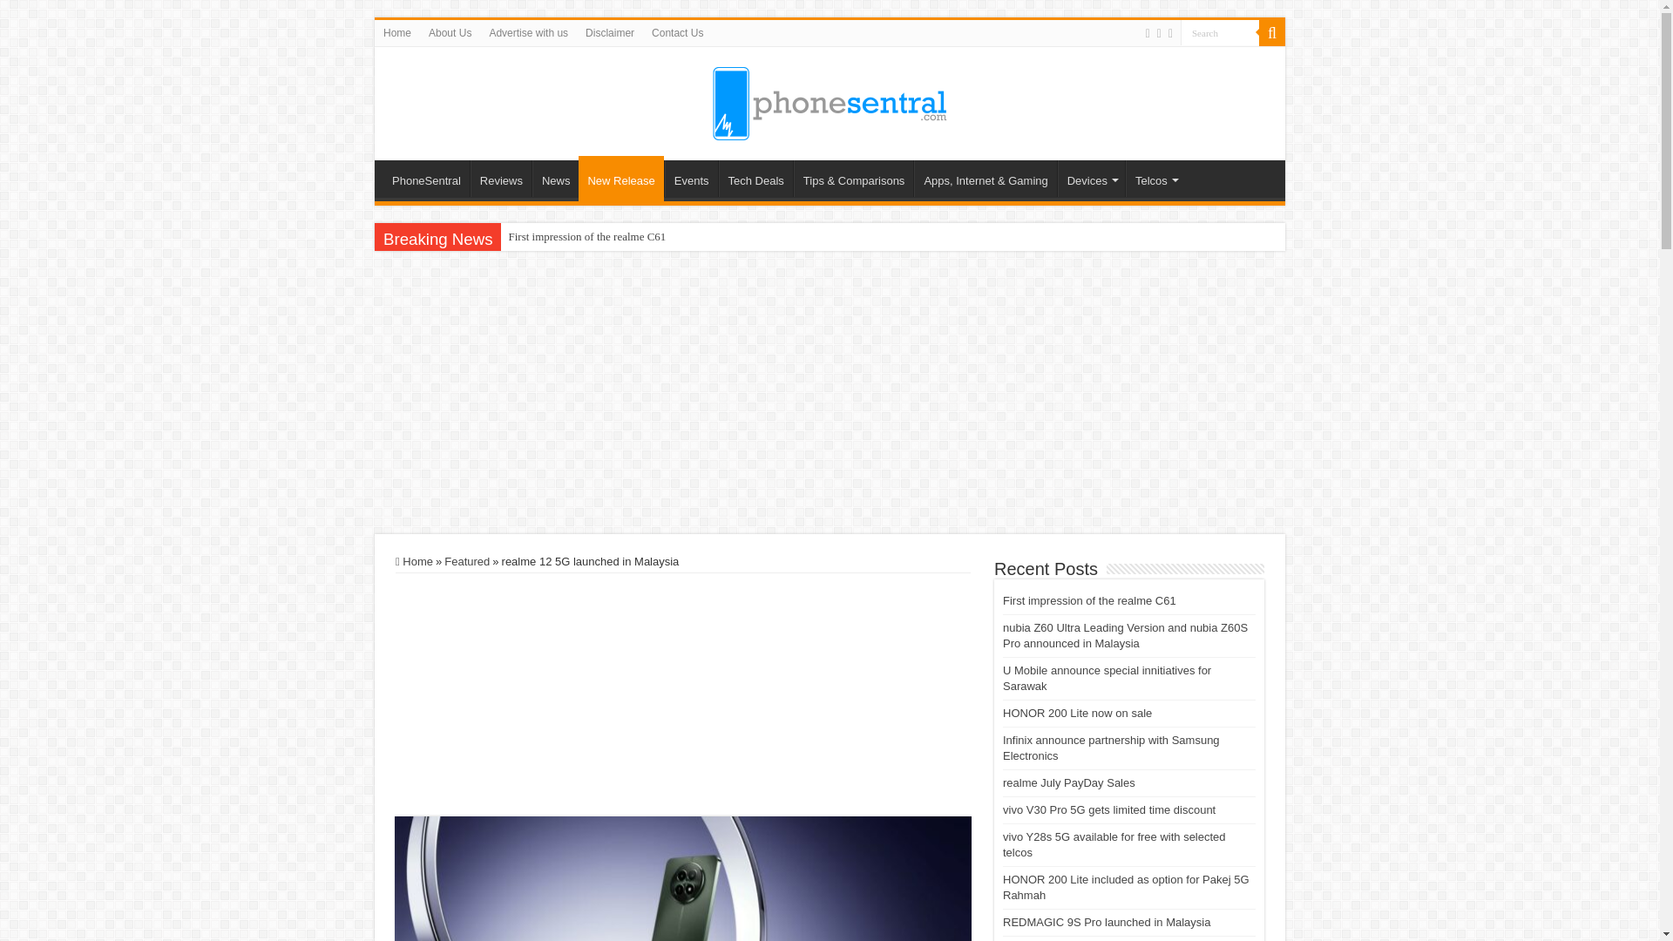 The width and height of the screenshot is (1673, 941). I want to click on About Us, so click(450, 32).